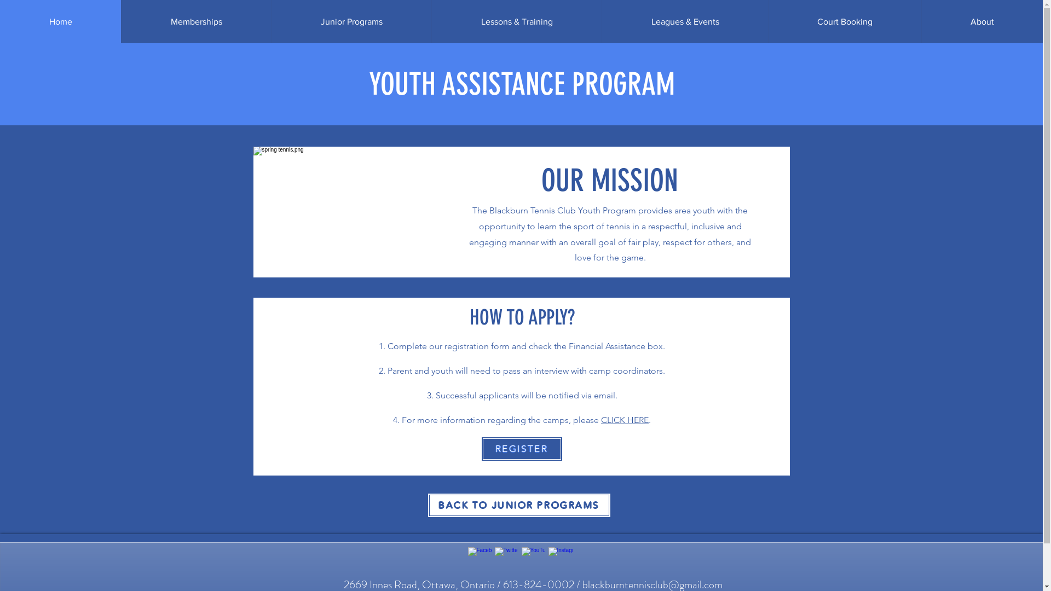 This screenshot has width=1051, height=591. What do you see at coordinates (685, 22) in the screenshot?
I see `Leagues & Events` at bounding box center [685, 22].